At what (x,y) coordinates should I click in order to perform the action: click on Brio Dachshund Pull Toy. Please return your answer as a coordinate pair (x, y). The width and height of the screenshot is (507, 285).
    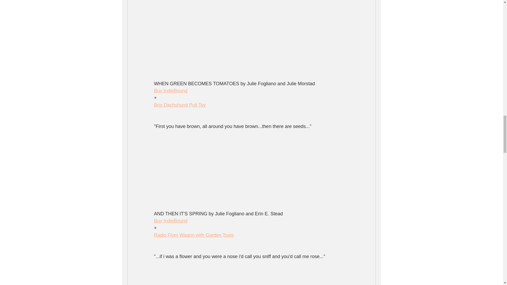
    Looking at the image, I should click on (179, 105).